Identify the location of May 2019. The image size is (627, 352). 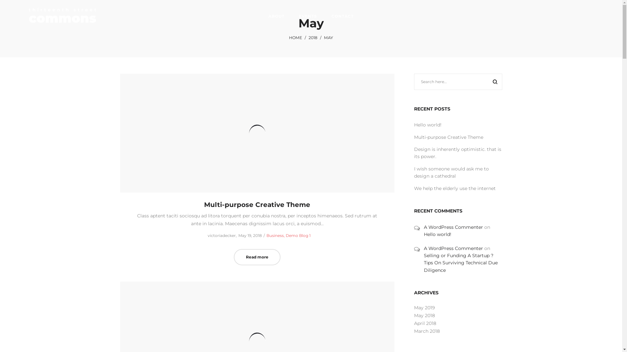
(425, 308).